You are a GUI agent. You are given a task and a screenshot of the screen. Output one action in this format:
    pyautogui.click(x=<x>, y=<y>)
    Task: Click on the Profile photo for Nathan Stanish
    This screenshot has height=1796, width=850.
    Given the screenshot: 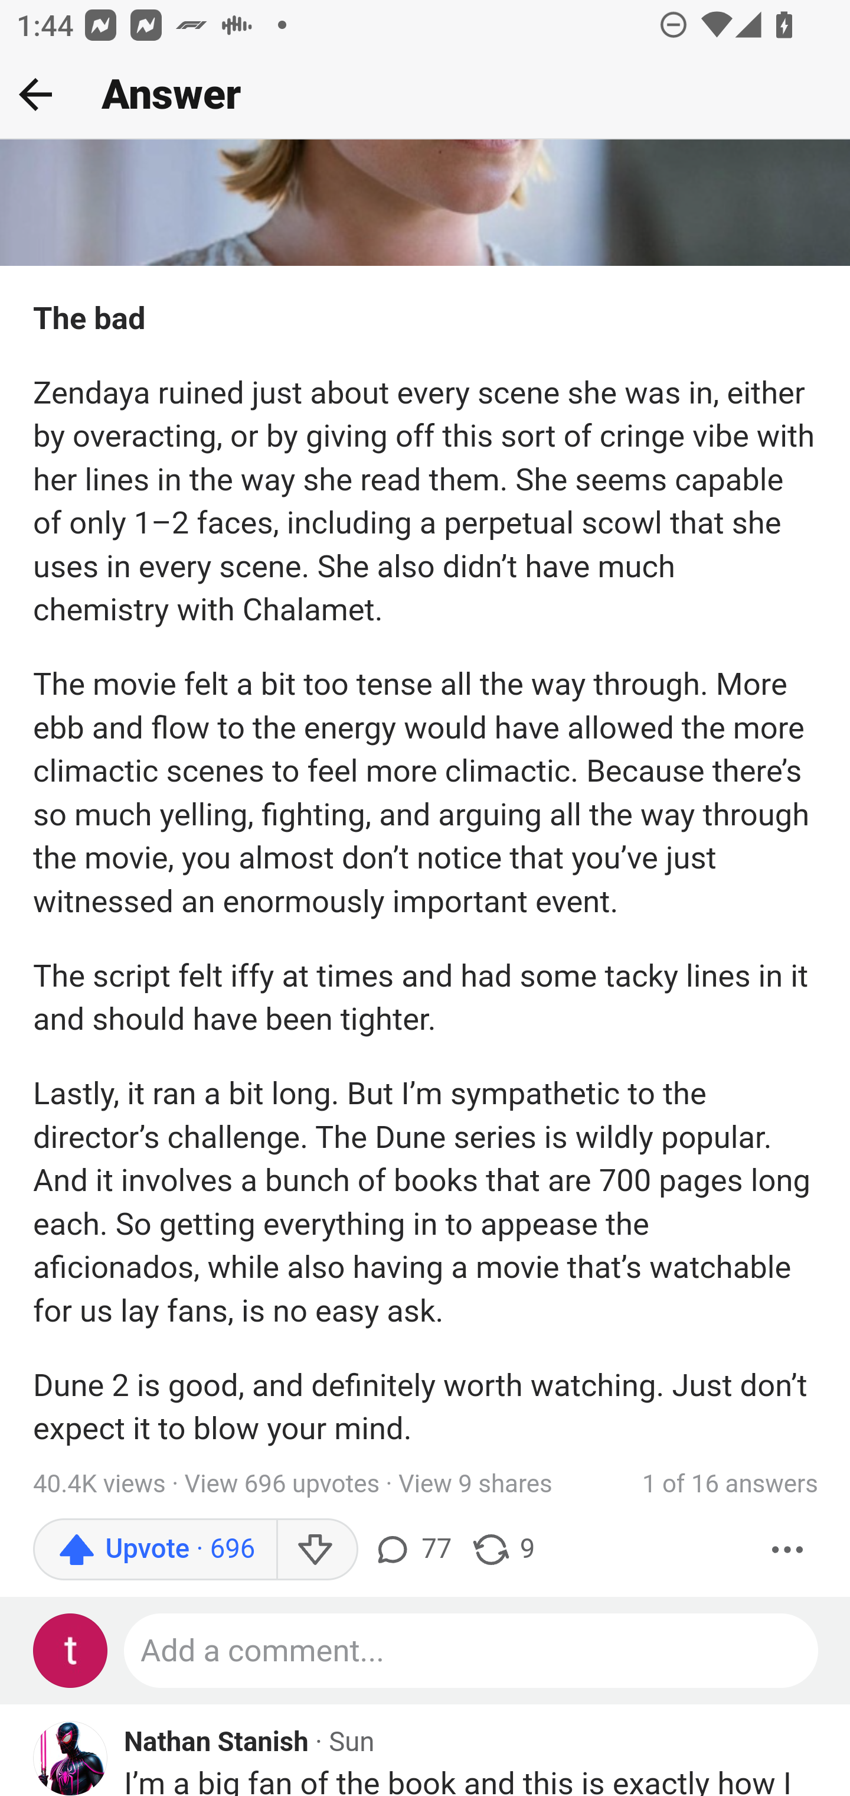 What is the action you would take?
    pyautogui.click(x=71, y=1758)
    